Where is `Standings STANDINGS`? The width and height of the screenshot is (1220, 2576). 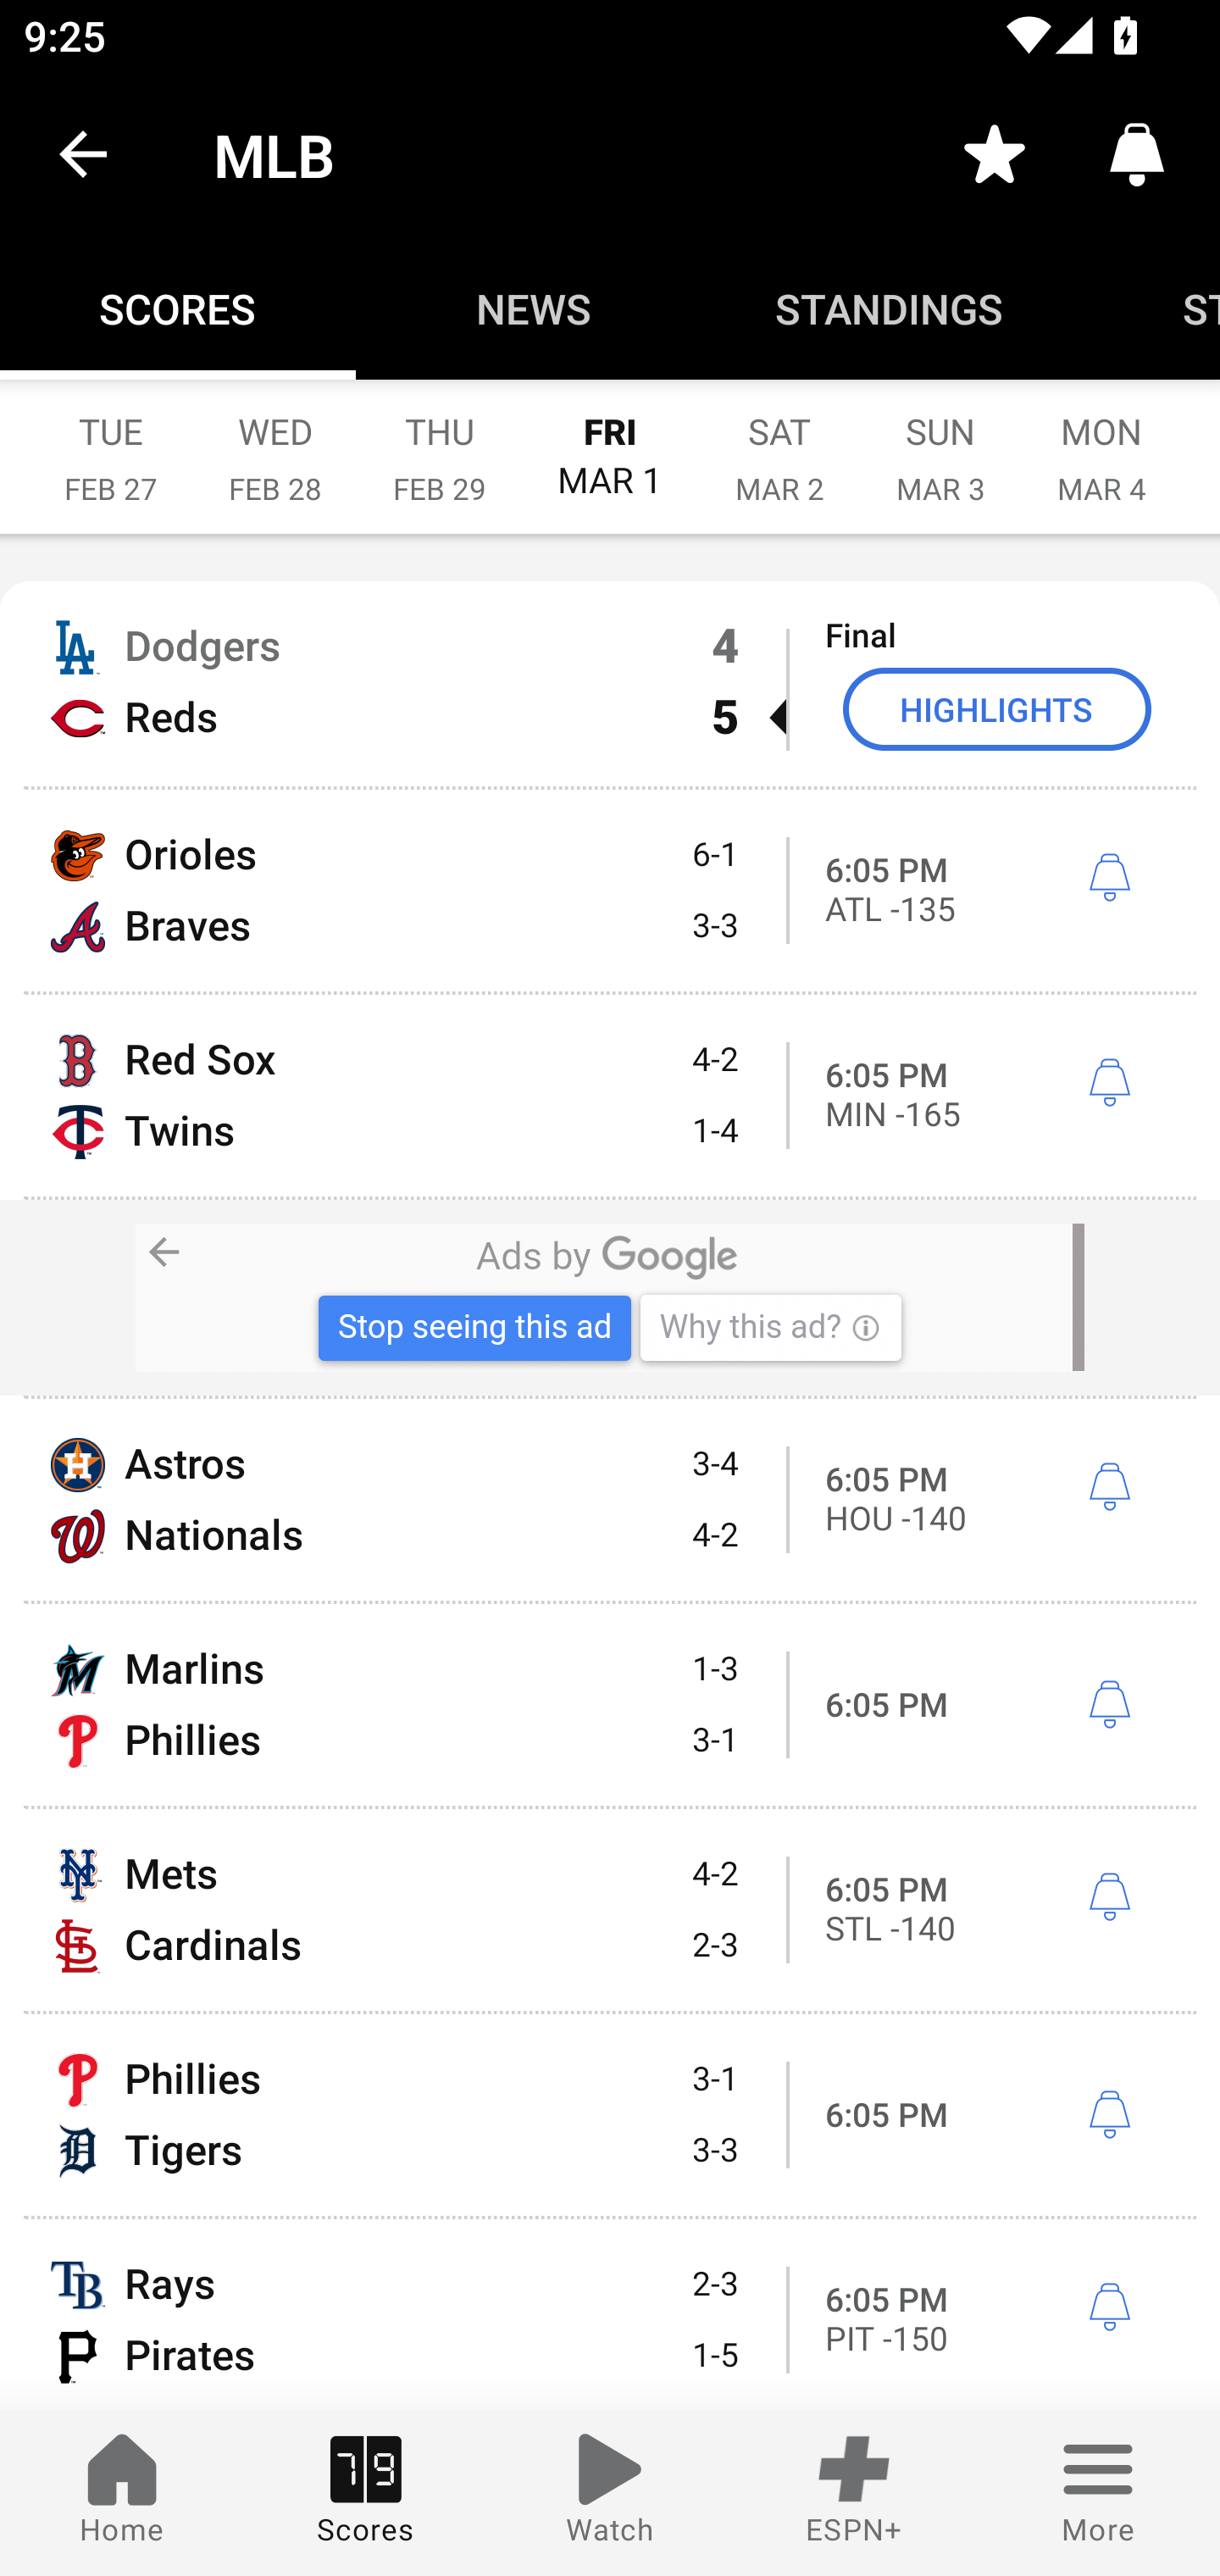 Standings STANDINGS is located at coordinates (890, 307).